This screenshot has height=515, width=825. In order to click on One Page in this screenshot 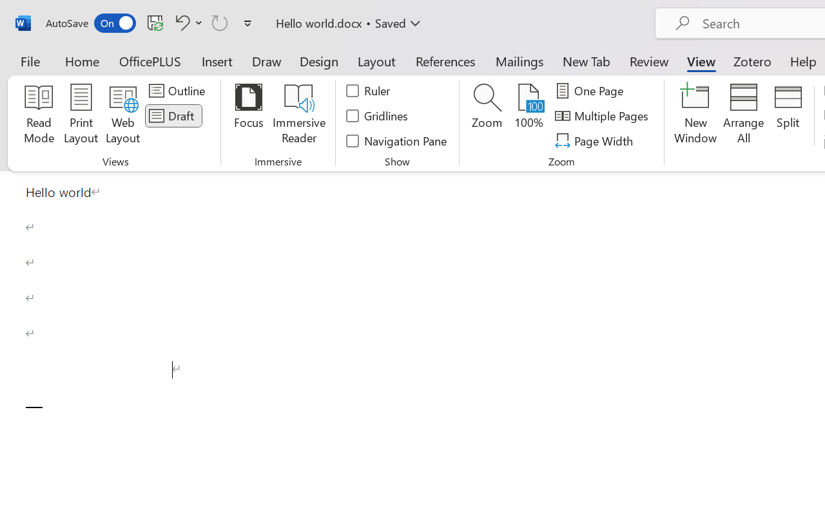, I will do `click(592, 91)`.